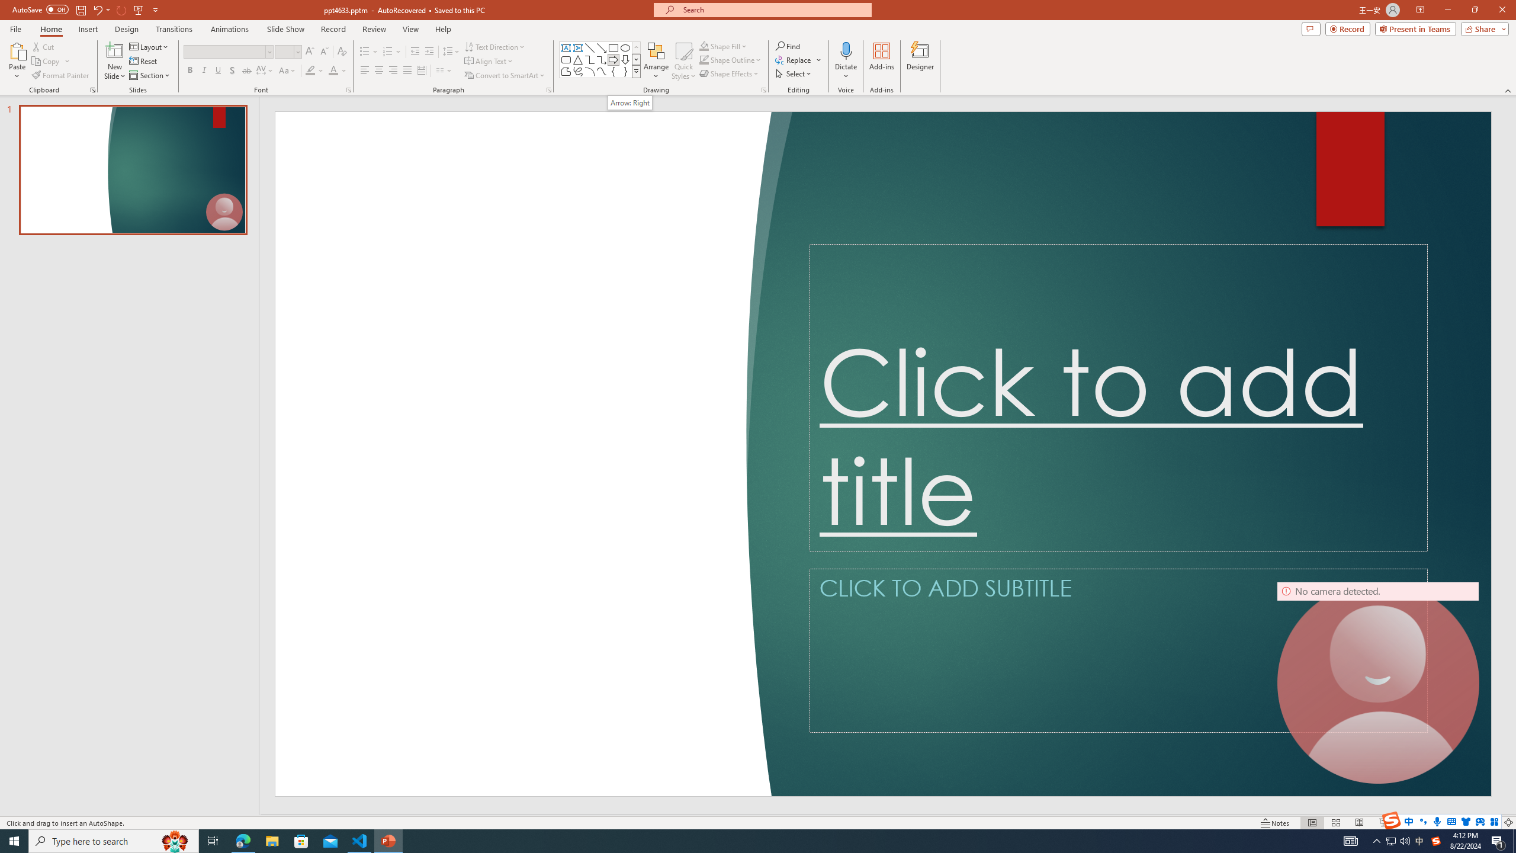 The width and height of the screenshot is (1516, 853). Describe the element at coordinates (288, 71) in the screenshot. I see `Change Case` at that location.